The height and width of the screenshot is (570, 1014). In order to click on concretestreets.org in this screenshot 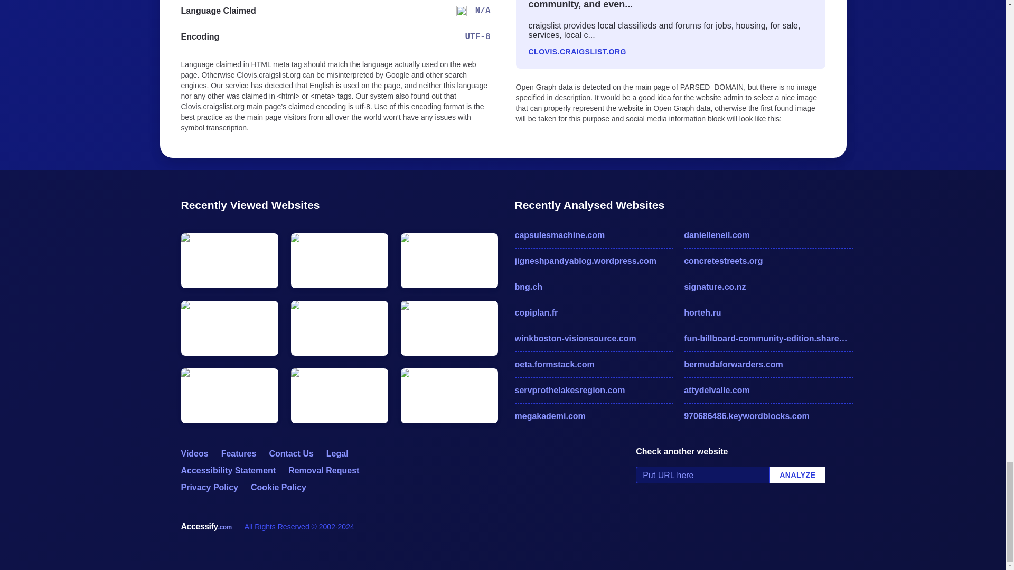, I will do `click(768, 261)`.